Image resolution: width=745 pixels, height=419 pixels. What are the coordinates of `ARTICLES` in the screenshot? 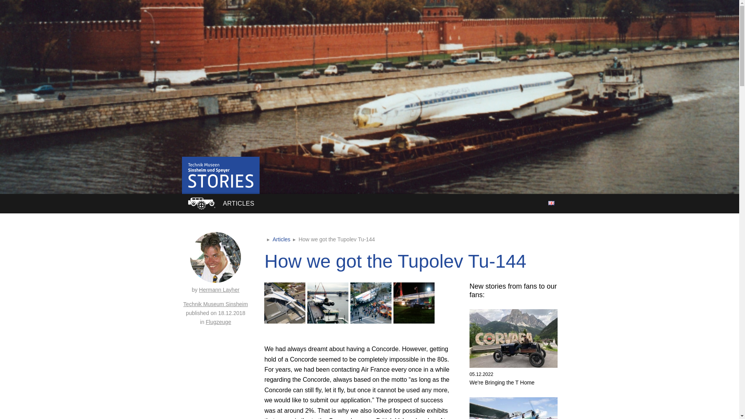 It's located at (238, 203).